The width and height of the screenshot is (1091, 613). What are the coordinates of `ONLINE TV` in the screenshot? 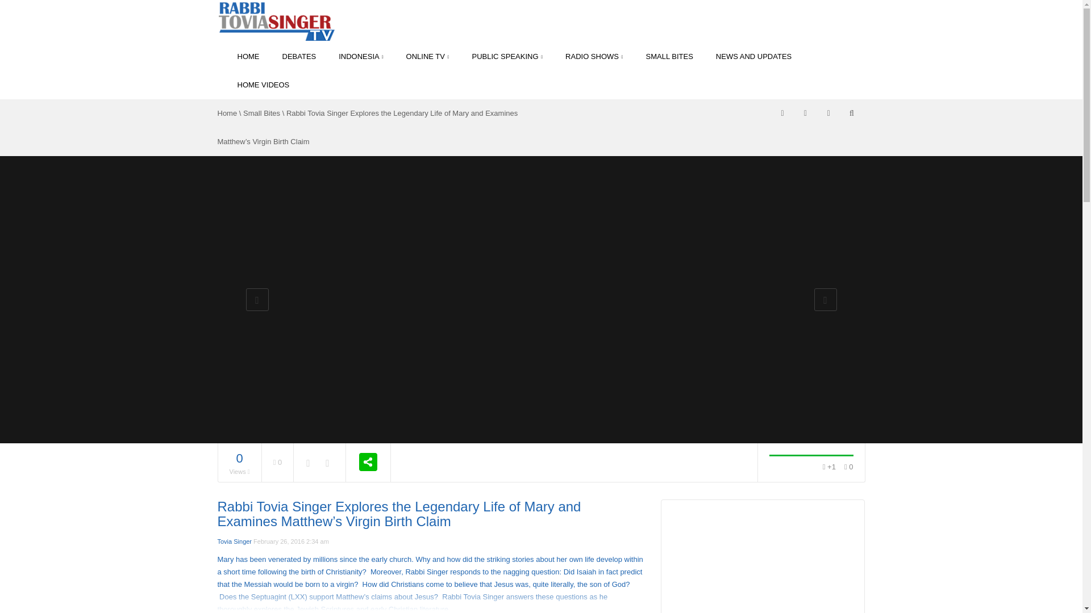 It's located at (427, 57).